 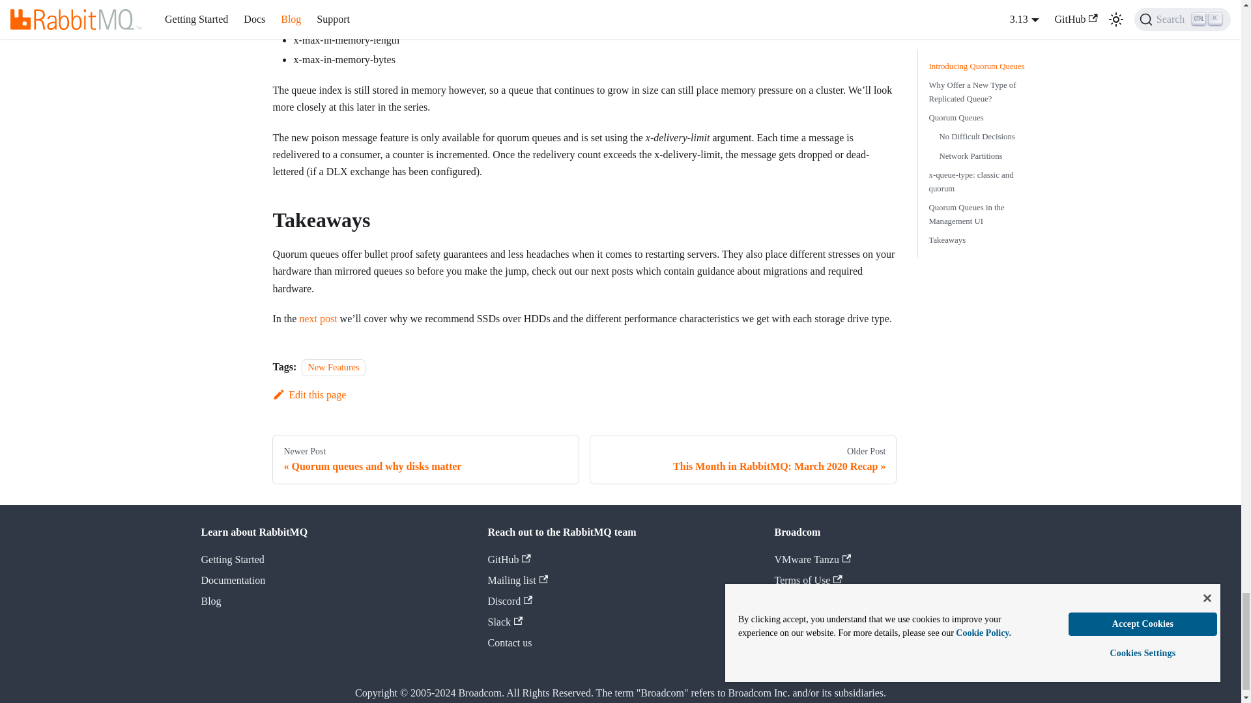 I want to click on New Features, so click(x=743, y=460).